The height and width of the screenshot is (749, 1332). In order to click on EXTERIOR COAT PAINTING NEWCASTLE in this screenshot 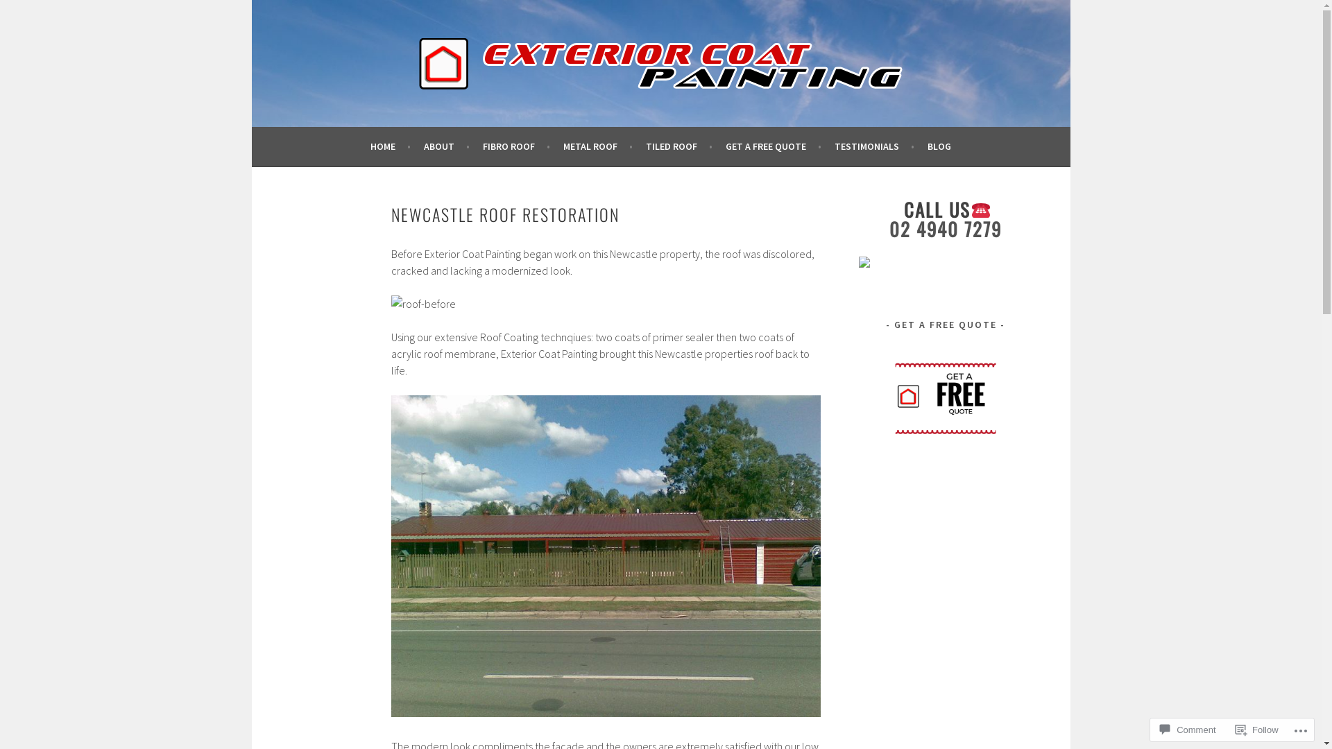, I will do `click(480, 135)`.